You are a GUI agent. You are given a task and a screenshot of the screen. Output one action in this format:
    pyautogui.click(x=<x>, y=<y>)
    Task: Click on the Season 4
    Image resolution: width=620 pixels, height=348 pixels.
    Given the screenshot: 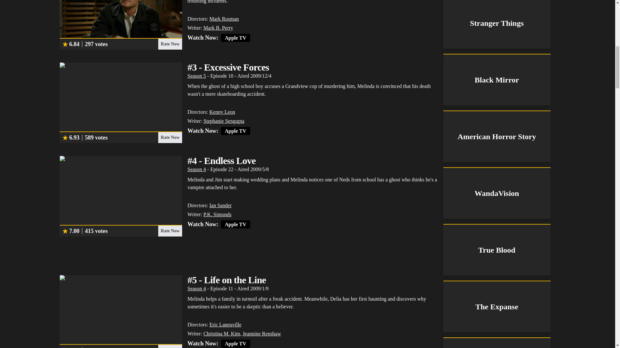 What is the action you would take?
    pyautogui.click(x=196, y=169)
    